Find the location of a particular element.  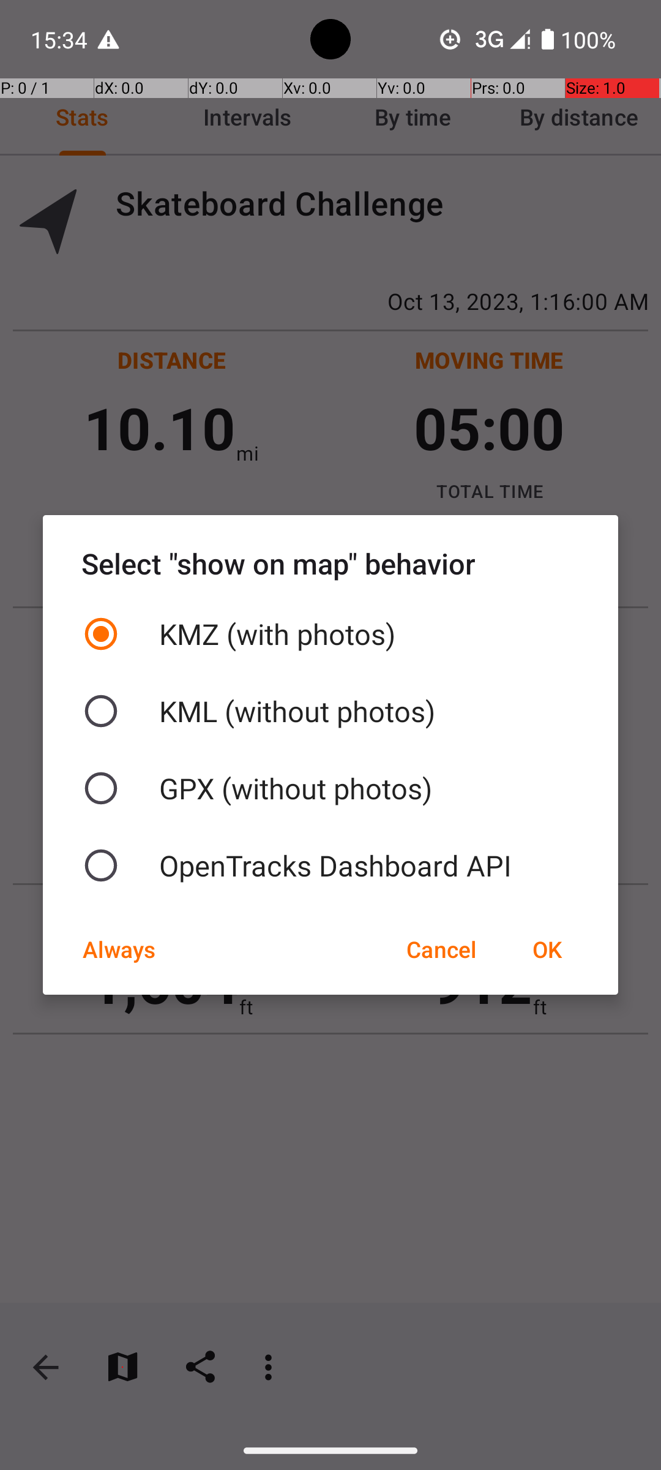

KMZ (with photos) is located at coordinates (330, 634).